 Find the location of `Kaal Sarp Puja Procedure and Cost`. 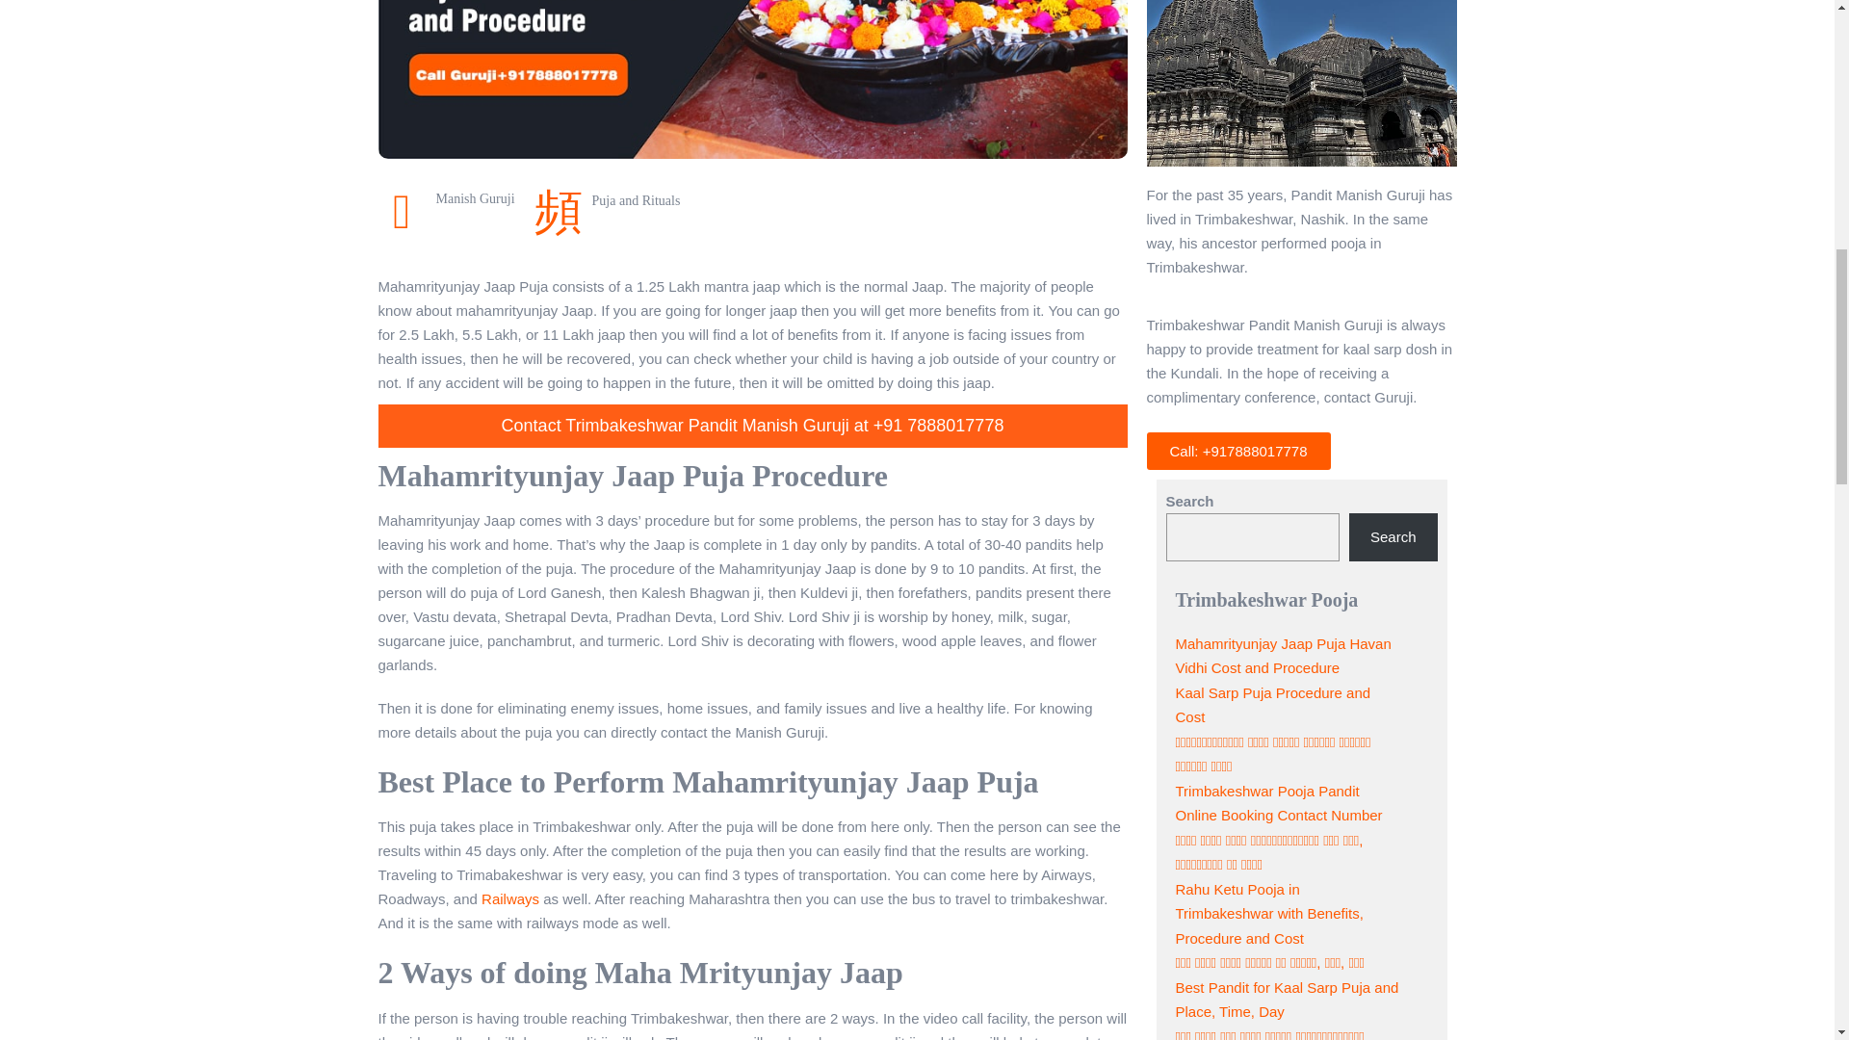

Kaal Sarp Puja Procedure and Cost is located at coordinates (1271, 705).